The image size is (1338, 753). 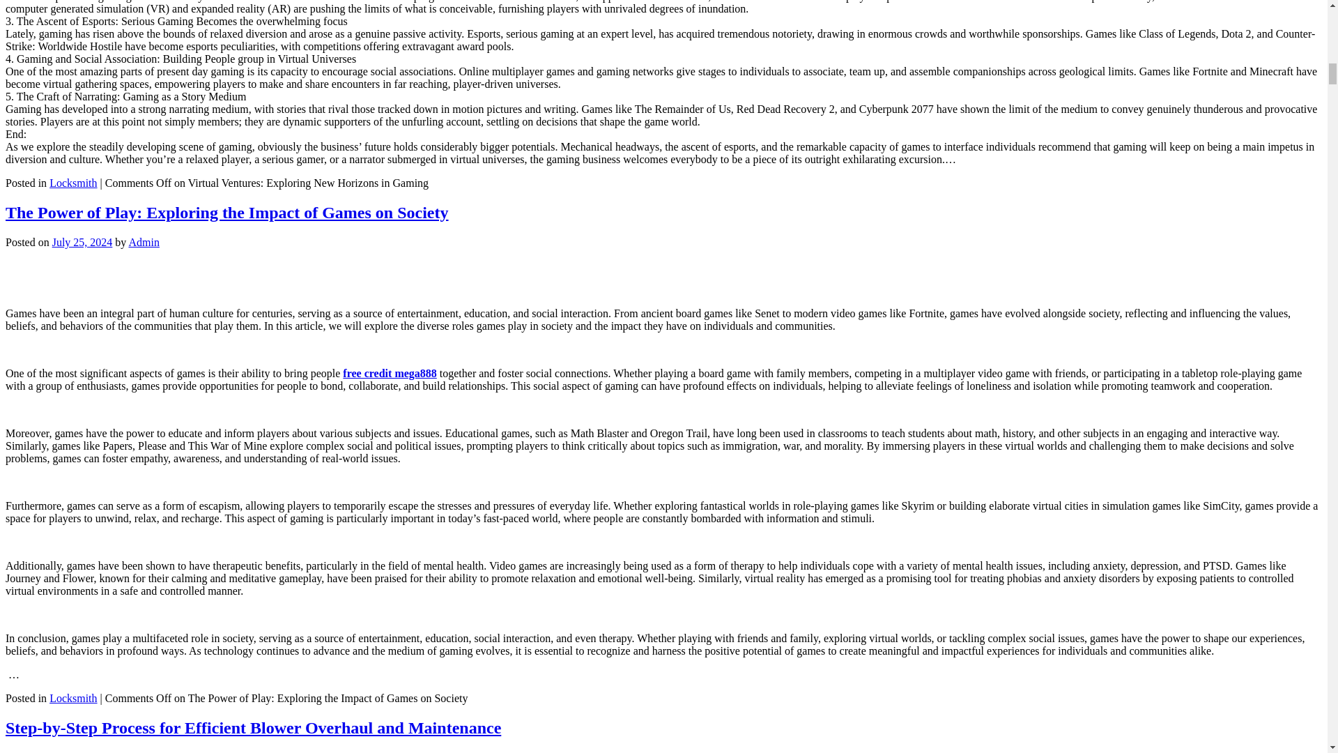 I want to click on View all posts by Admin, so click(x=144, y=752).